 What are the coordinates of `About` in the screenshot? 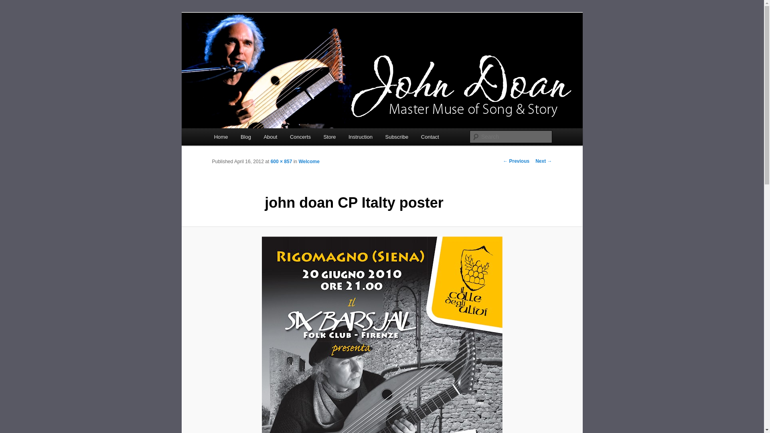 It's located at (270, 136).